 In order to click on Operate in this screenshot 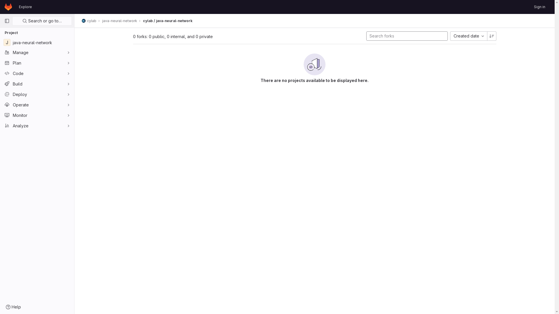, I will do `click(37, 105)`.